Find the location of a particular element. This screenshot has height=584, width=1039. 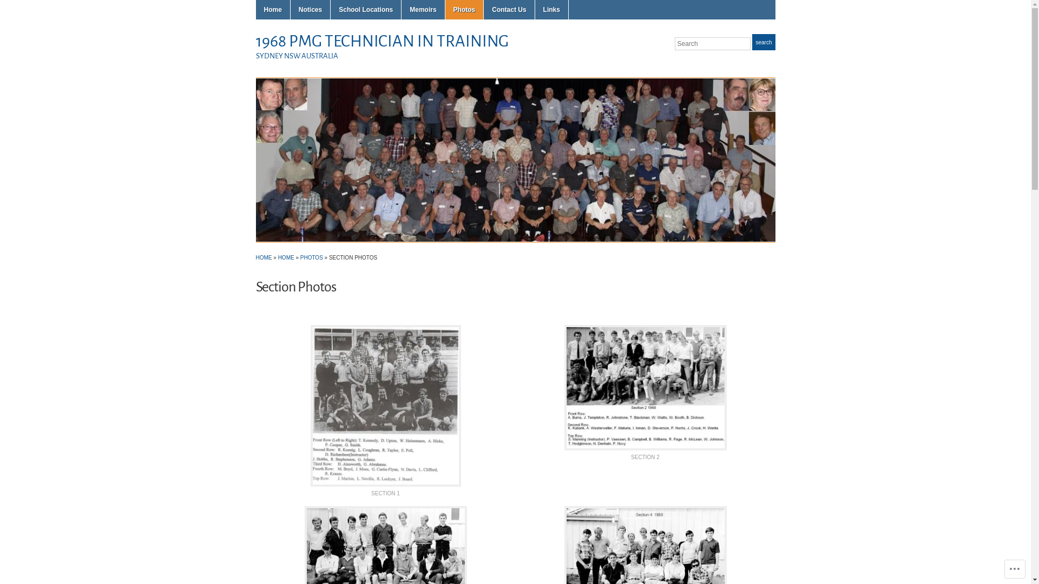

HOME is located at coordinates (264, 257).